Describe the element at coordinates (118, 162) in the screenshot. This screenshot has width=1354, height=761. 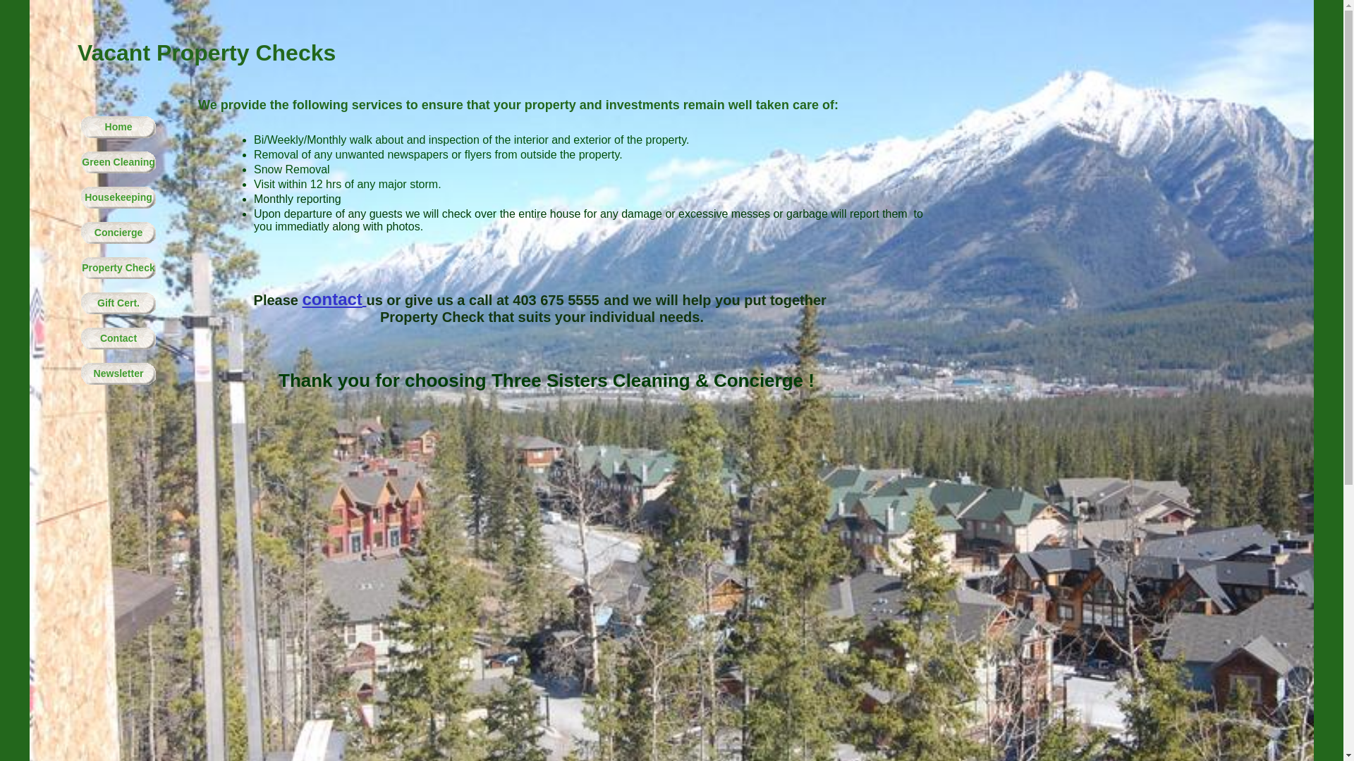
I see `Green Cleaning` at that location.